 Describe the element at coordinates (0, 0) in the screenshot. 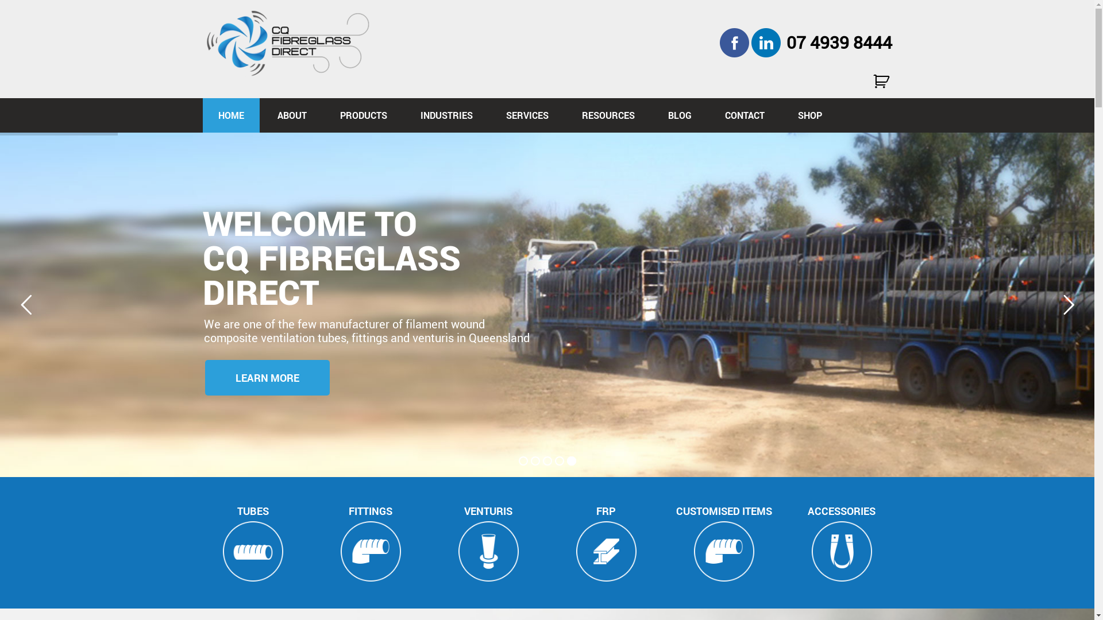

I see `Skip to primary navigation` at that location.